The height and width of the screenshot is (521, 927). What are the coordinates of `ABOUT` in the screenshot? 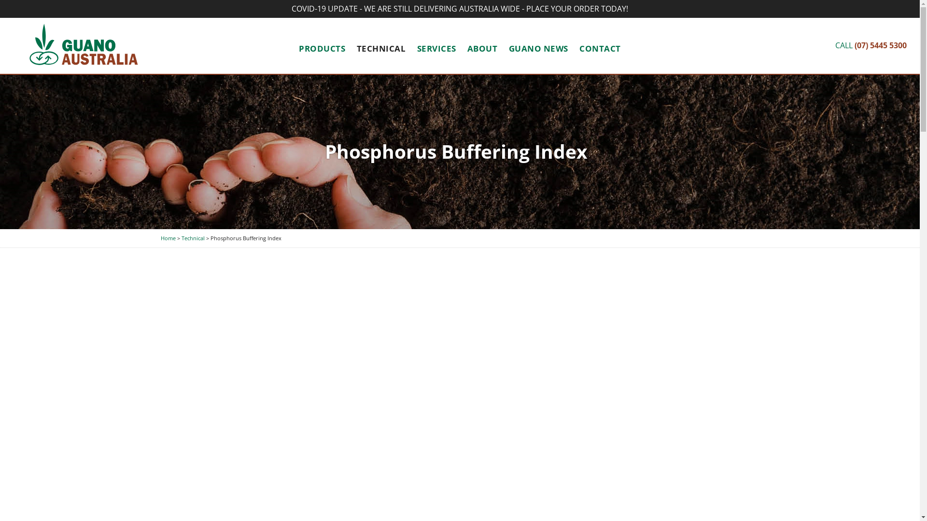 It's located at (483, 48).